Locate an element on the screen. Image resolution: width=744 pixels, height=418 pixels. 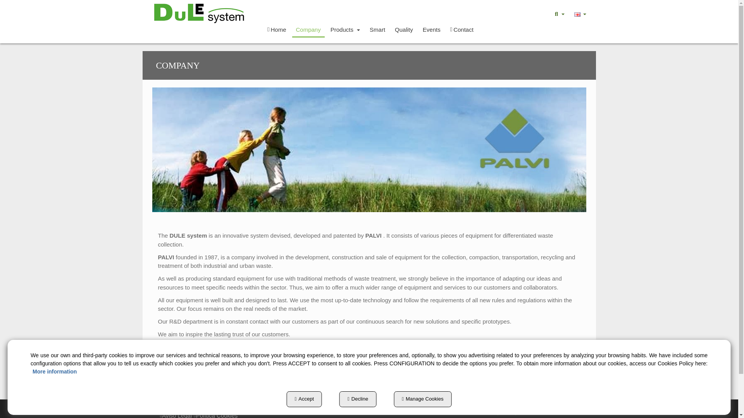
English is located at coordinates (577, 15).